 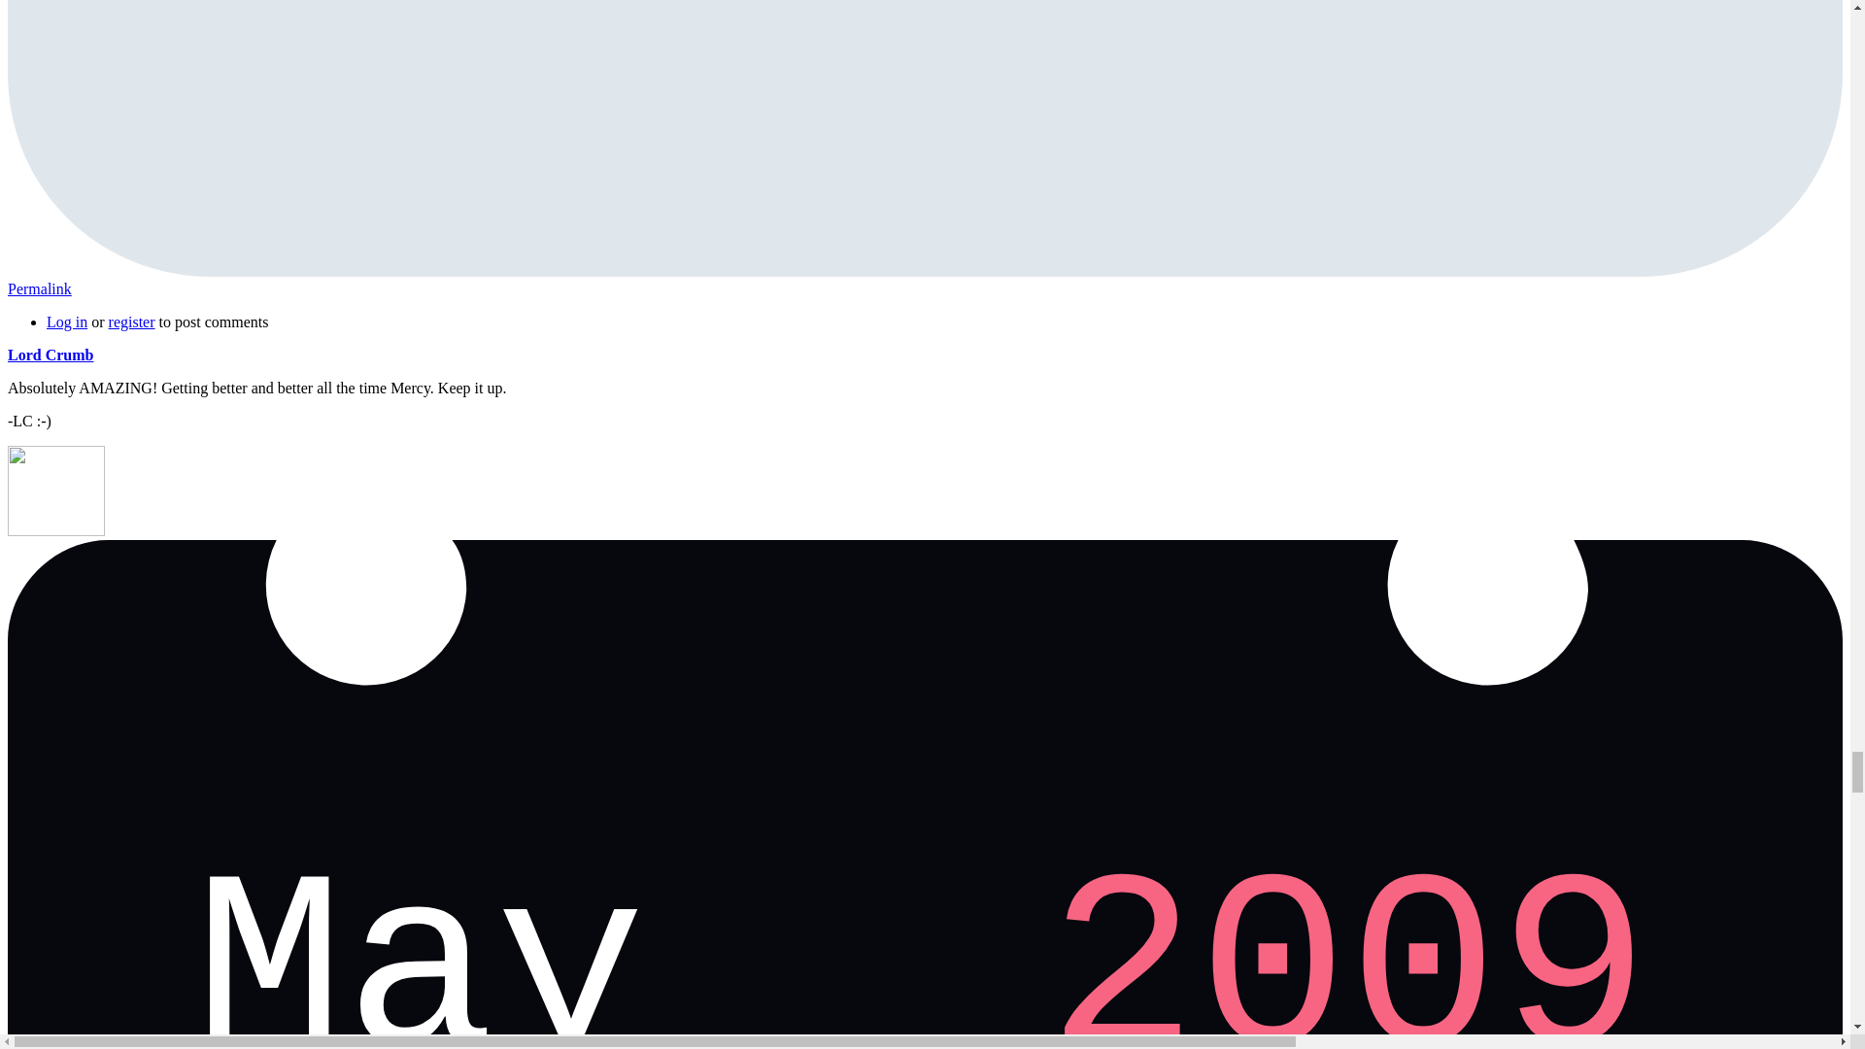 What do you see at coordinates (51, 355) in the screenshot?
I see `View user profile.` at bounding box center [51, 355].